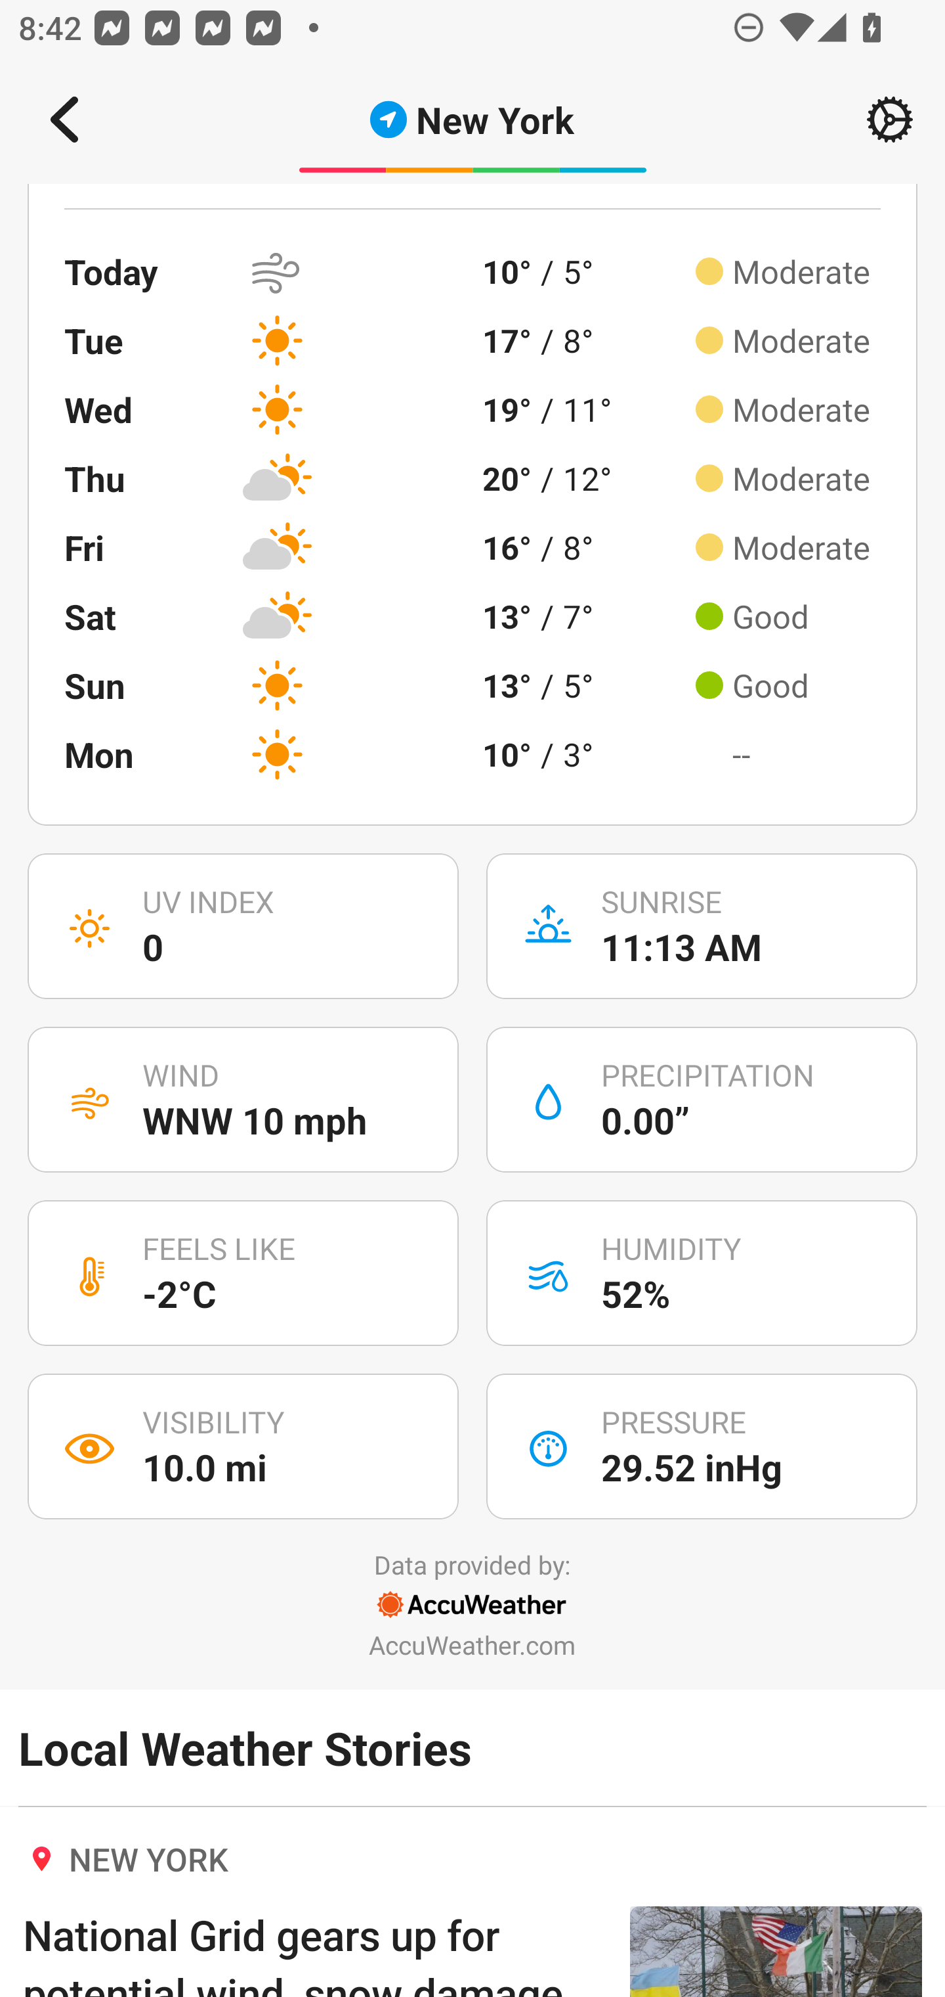  I want to click on Navigate up, so click(64, 120).